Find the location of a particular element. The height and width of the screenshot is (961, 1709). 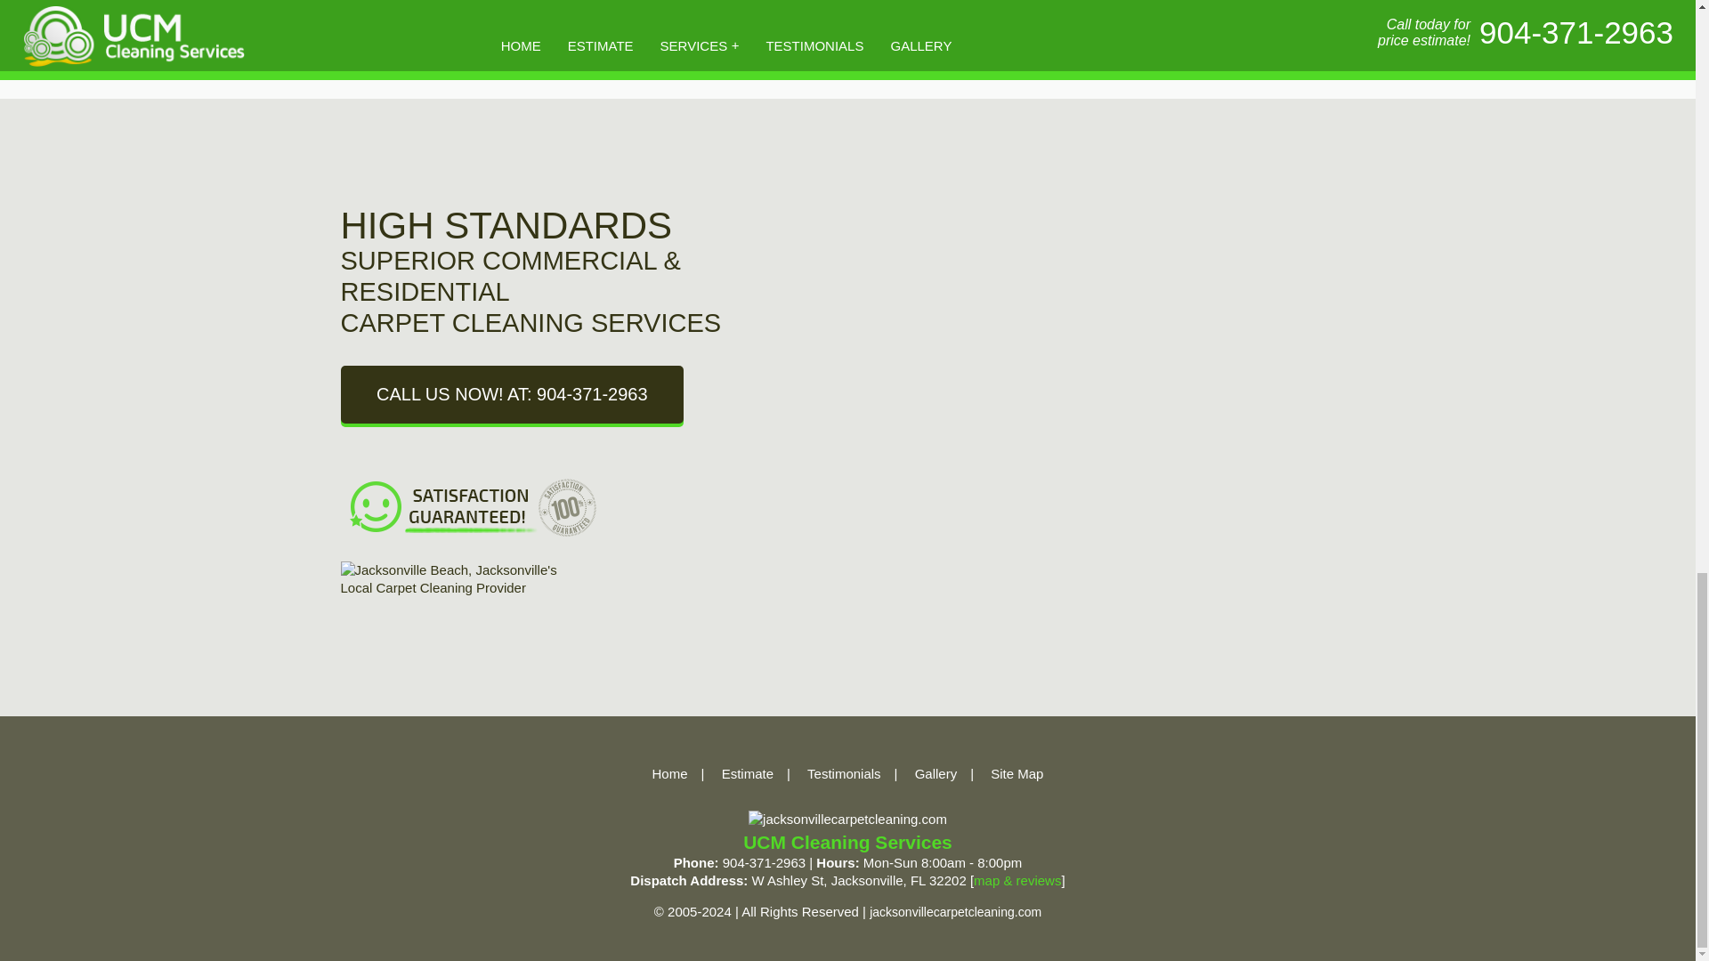

Testimonials is located at coordinates (844, 774).